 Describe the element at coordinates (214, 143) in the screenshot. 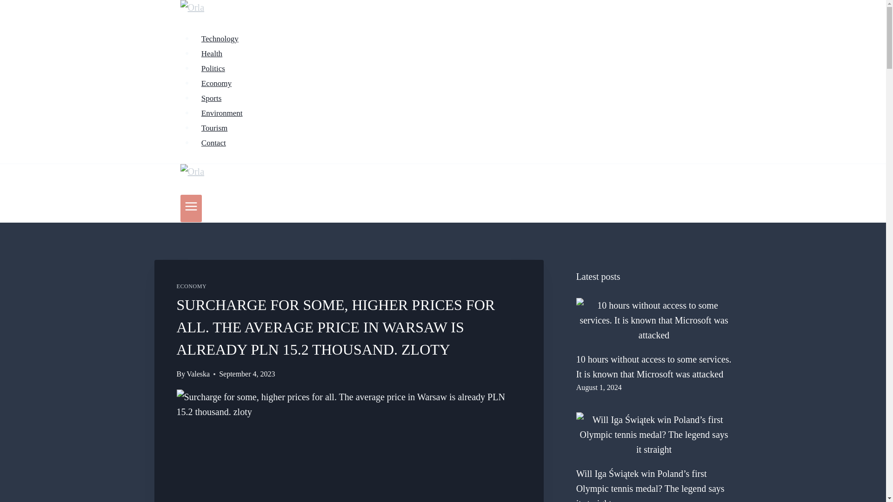

I see `Contact` at that location.